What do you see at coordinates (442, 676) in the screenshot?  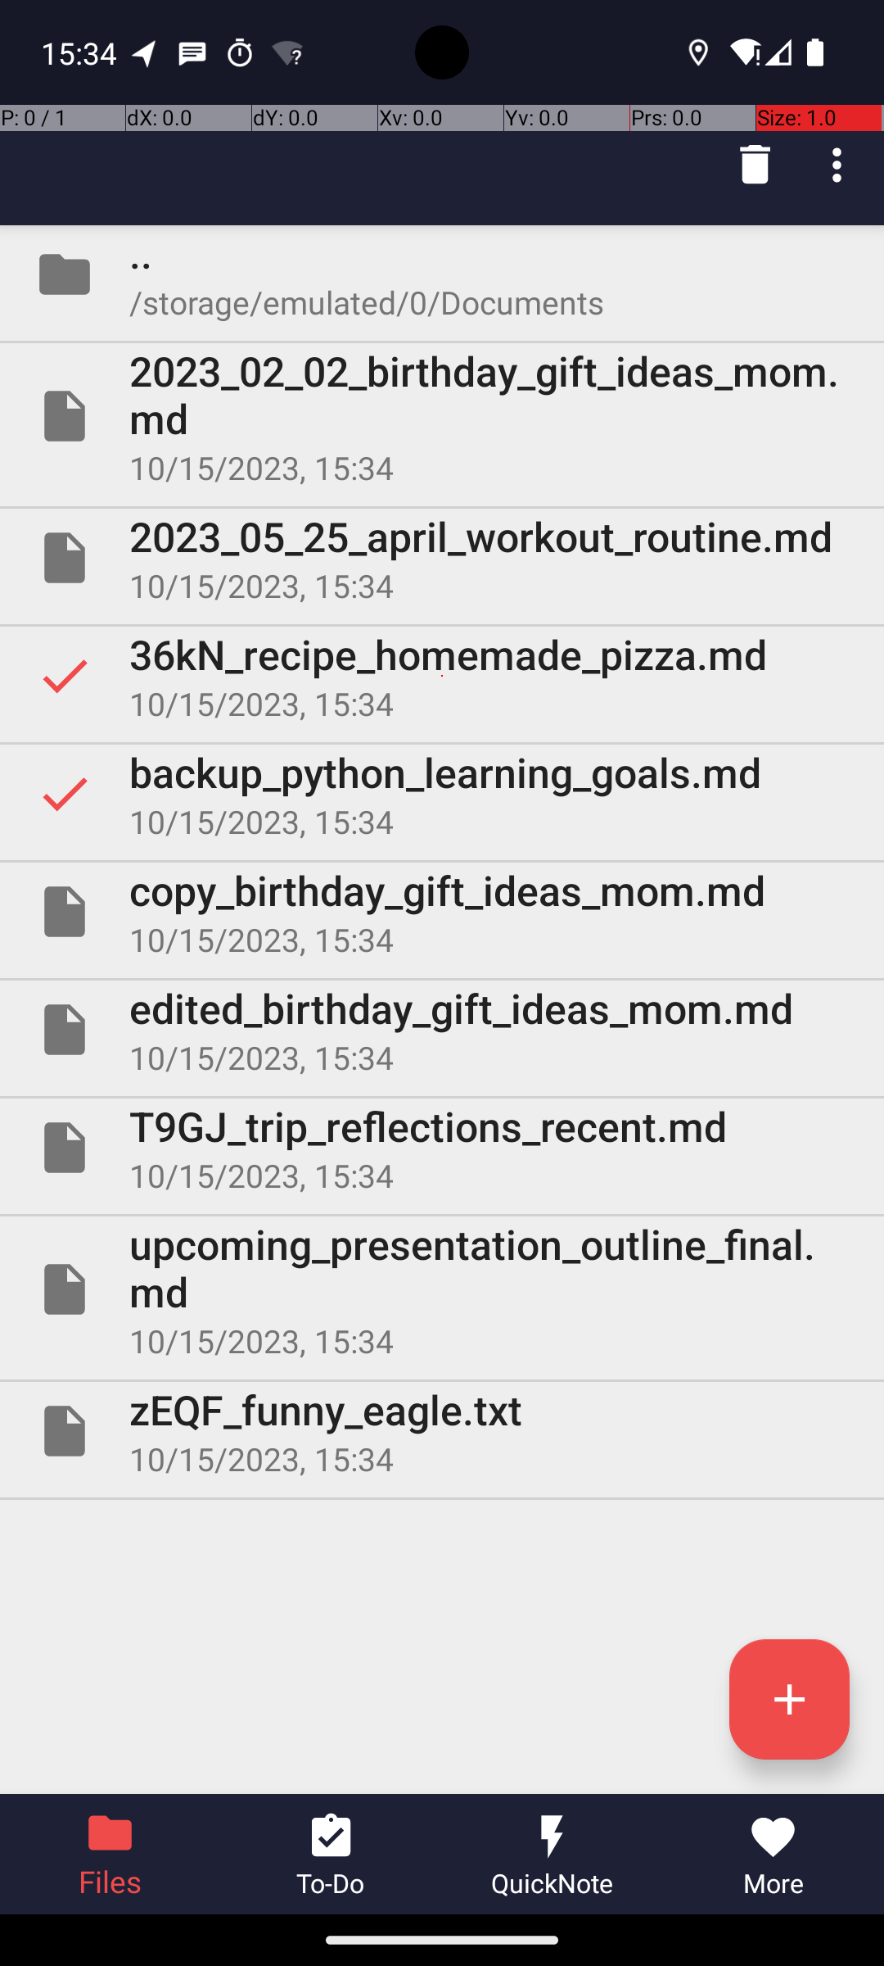 I see `Selected 36kN_recipe_homemade_pizza.md 10/15/2023, 15:34` at bounding box center [442, 676].